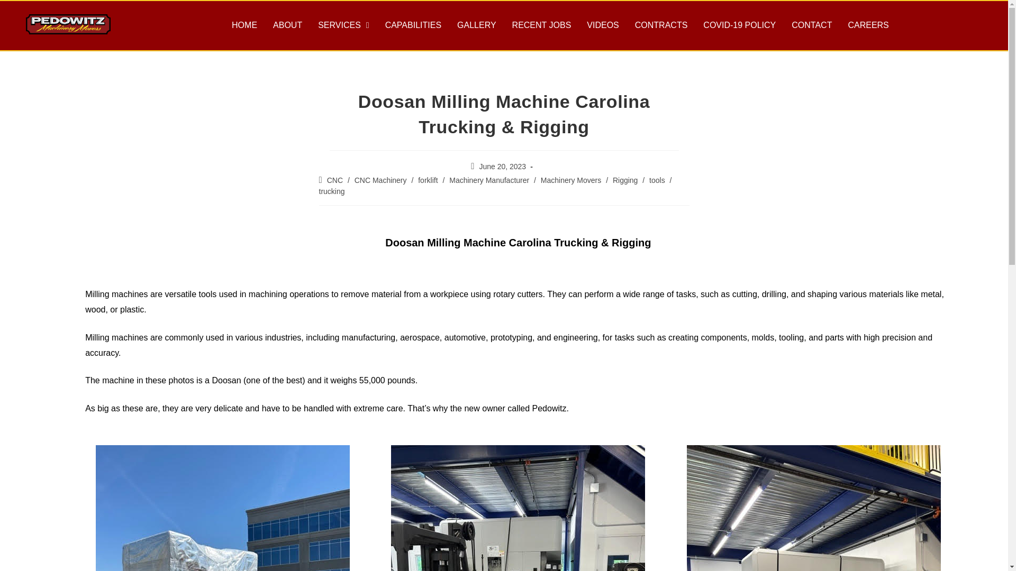  What do you see at coordinates (343, 25) in the screenshot?
I see `SERVICES` at bounding box center [343, 25].